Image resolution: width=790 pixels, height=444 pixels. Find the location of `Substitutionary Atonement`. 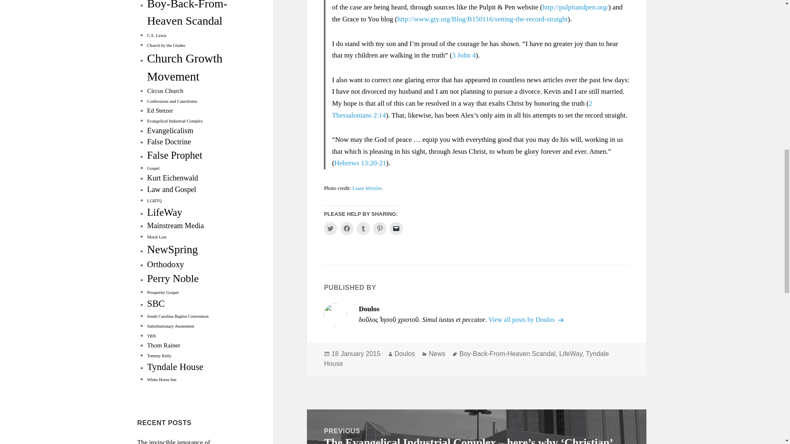

Substitutionary Atonement is located at coordinates (170, 326).